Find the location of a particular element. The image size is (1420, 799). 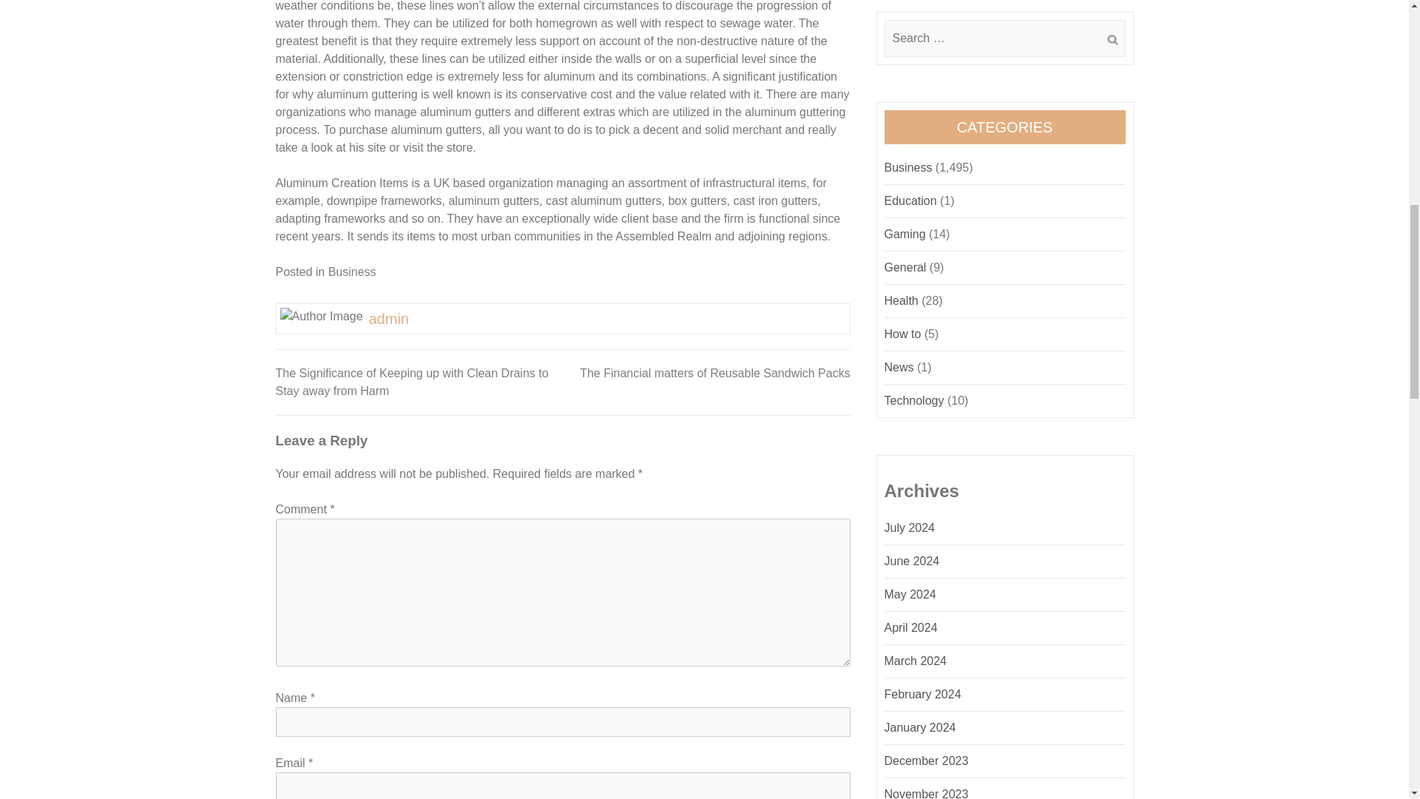

Gaming is located at coordinates (905, 234).